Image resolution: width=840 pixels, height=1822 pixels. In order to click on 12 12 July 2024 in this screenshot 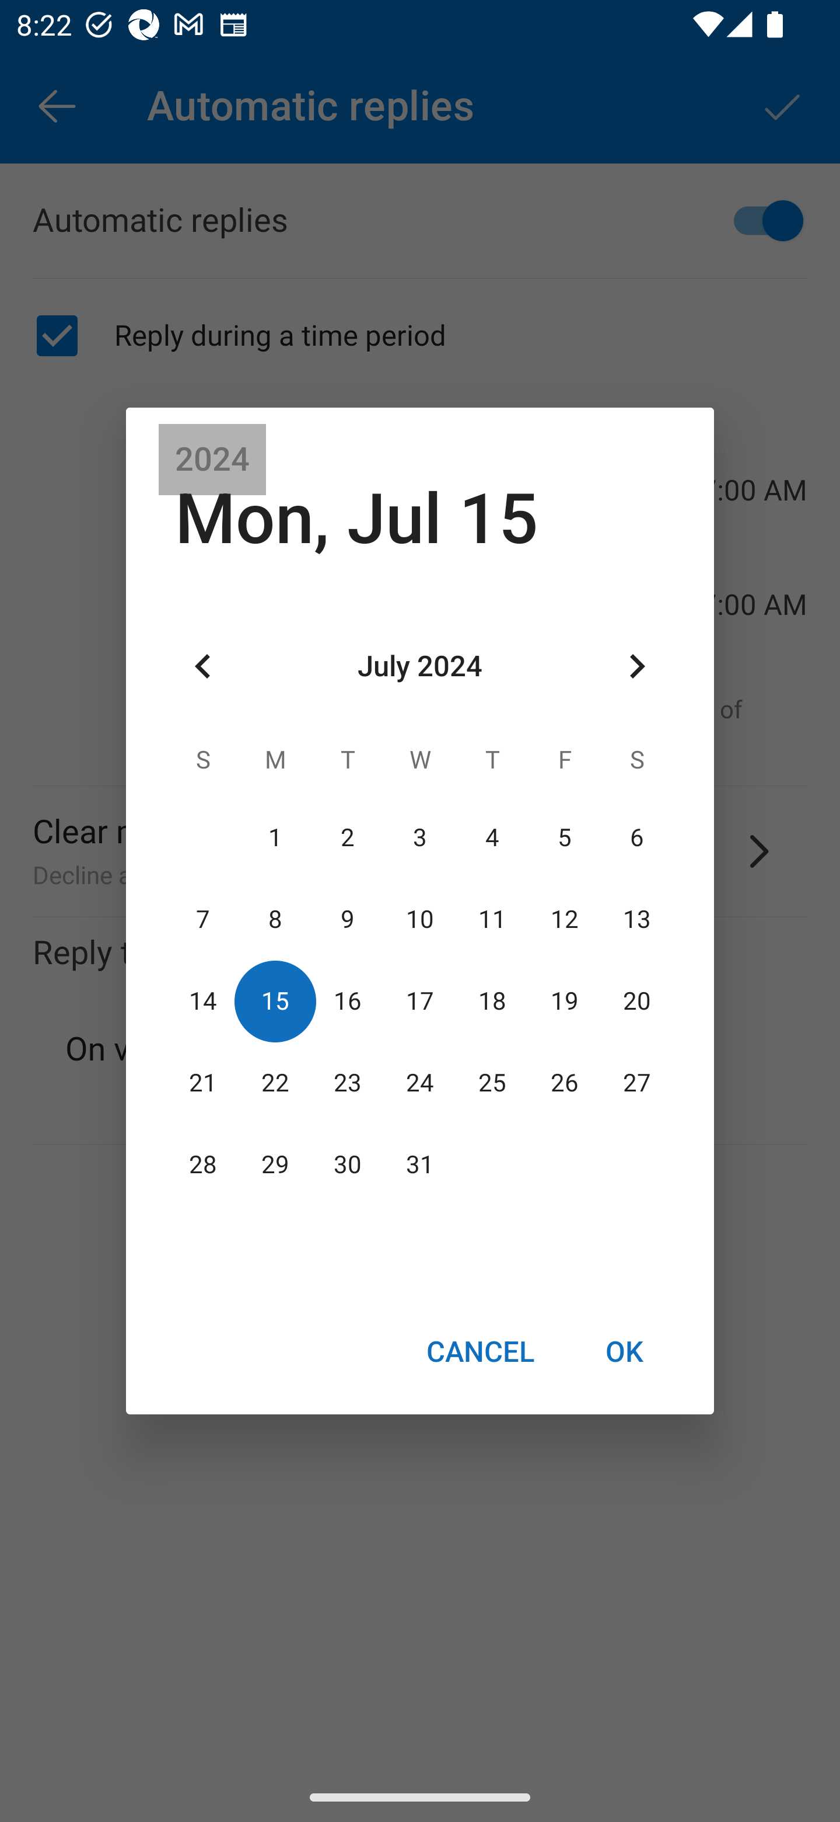, I will do `click(564, 919)`.